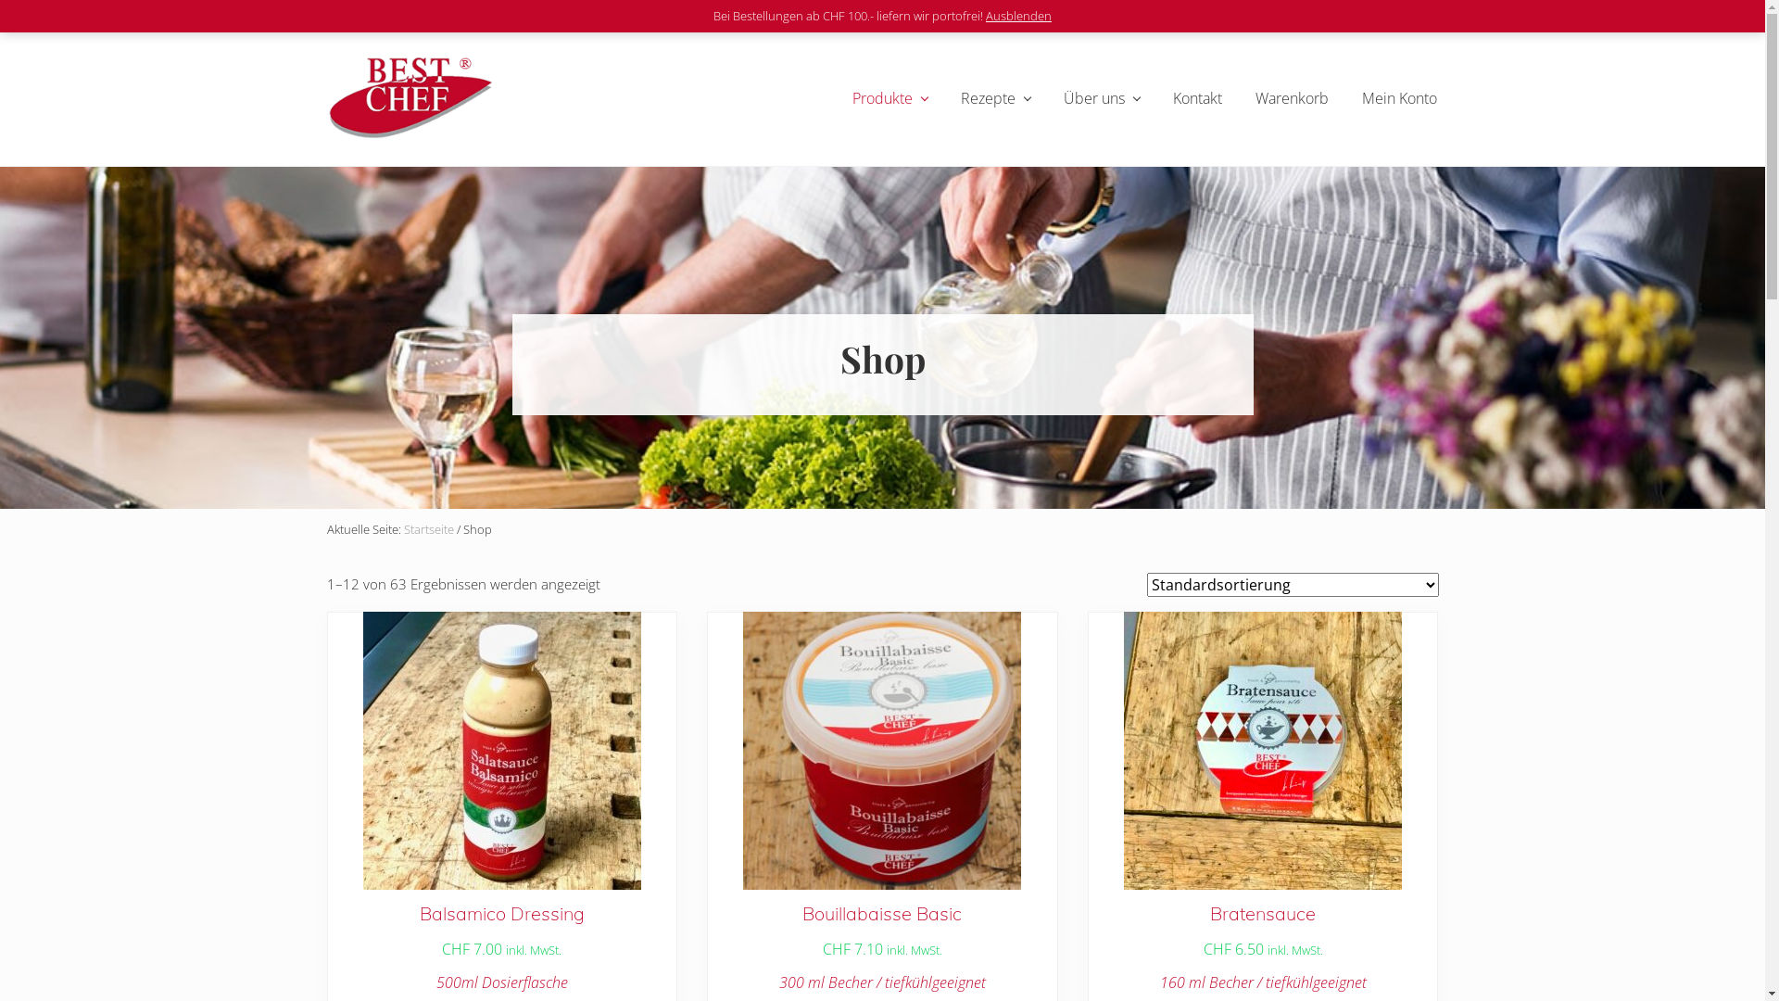 The width and height of the screenshot is (1779, 1001). Describe the element at coordinates (1410, 15) in the screenshot. I see `Instagram` at that location.